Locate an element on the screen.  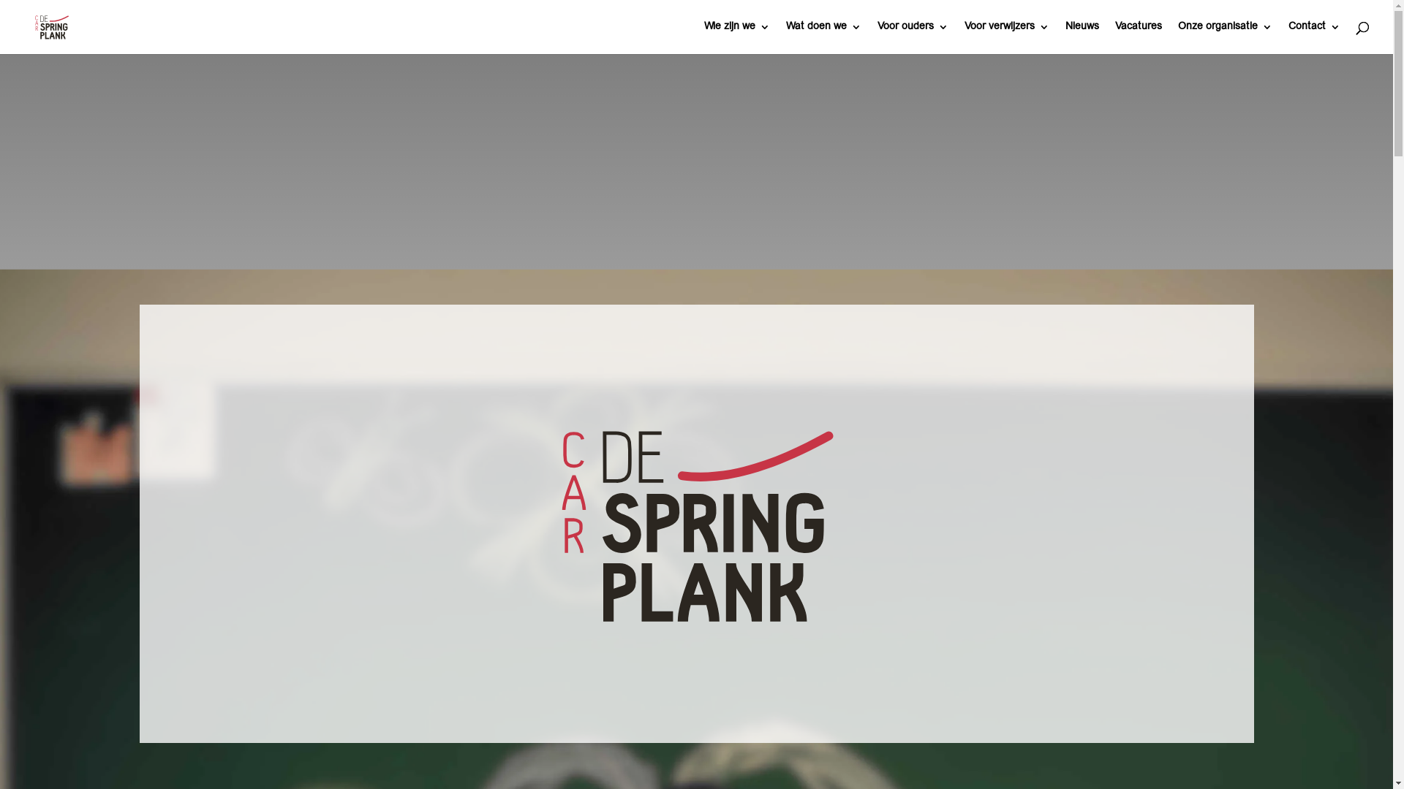
Wat doen we is located at coordinates (823, 38).